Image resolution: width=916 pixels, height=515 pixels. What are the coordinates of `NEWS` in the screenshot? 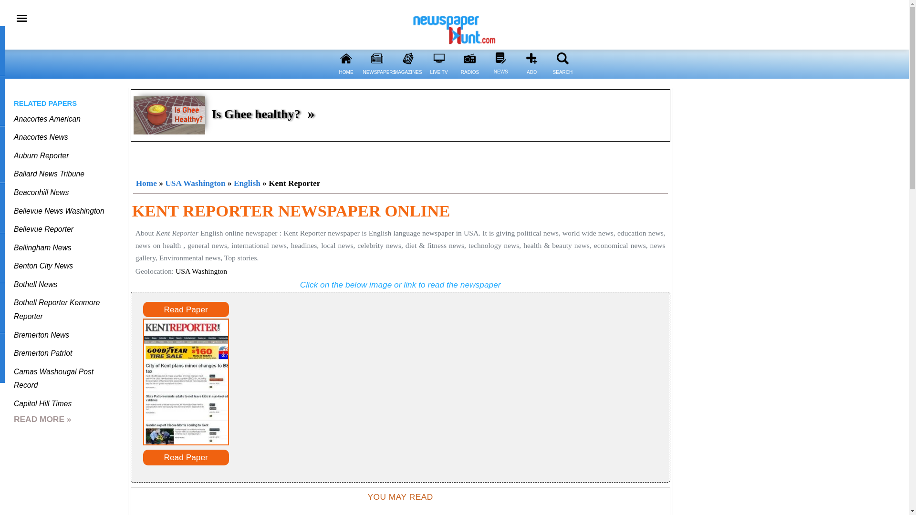 It's located at (500, 77).